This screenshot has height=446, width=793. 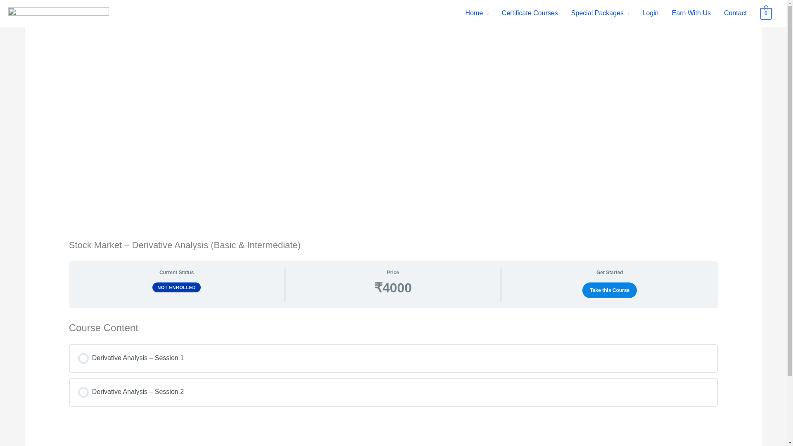 I want to click on Take this Course, so click(x=609, y=290).